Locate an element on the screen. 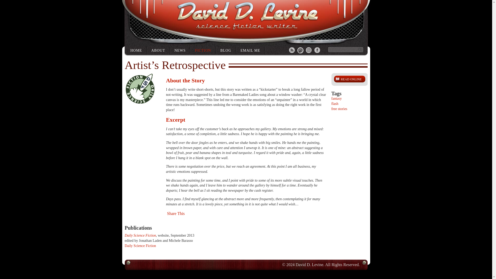 Image resolution: width=496 pixels, height=279 pixels. HOME is located at coordinates (136, 50).